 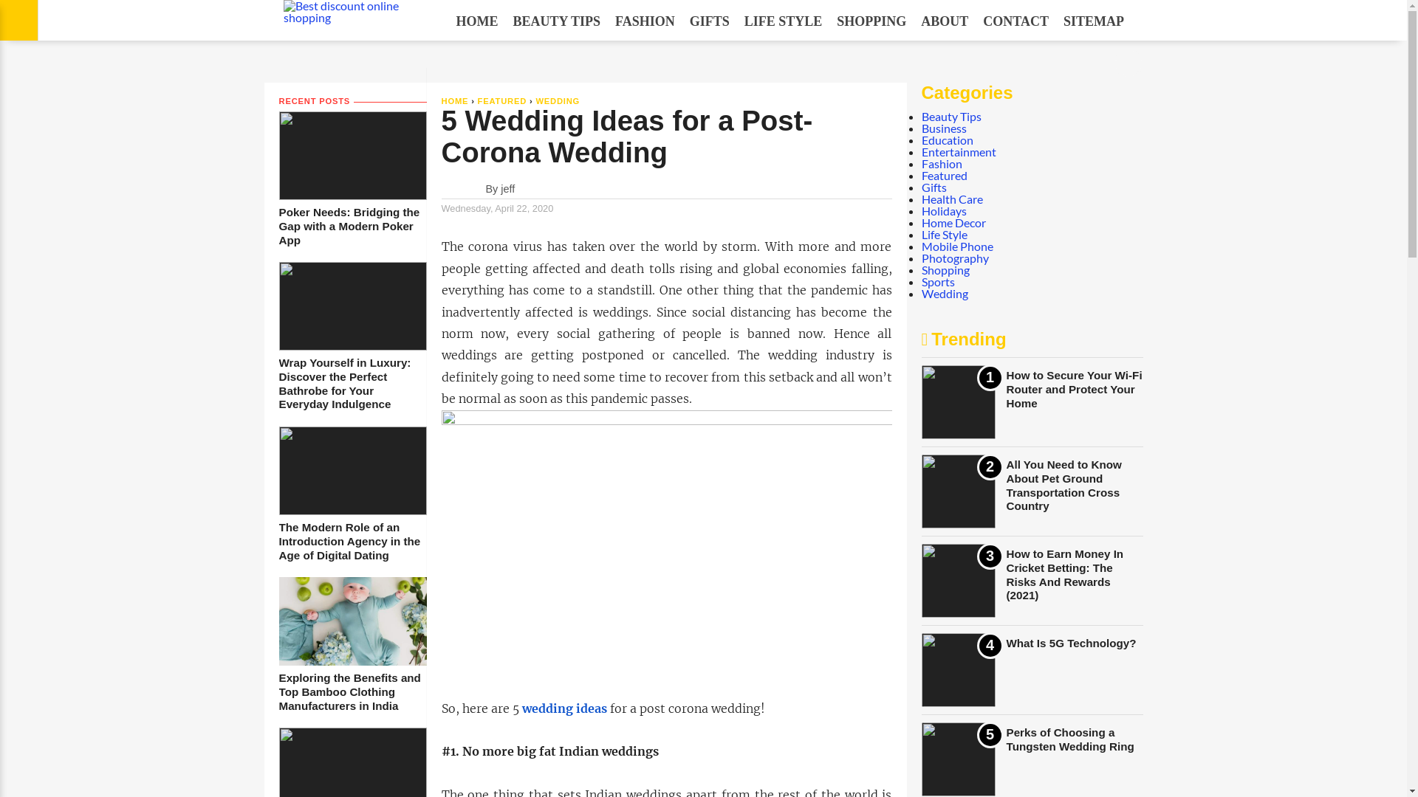 What do you see at coordinates (945, 294) in the screenshot?
I see `Wedding` at bounding box center [945, 294].